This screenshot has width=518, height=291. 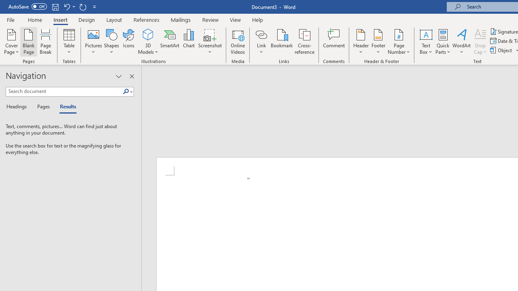 I want to click on Page Number, so click(x=399, y=41).